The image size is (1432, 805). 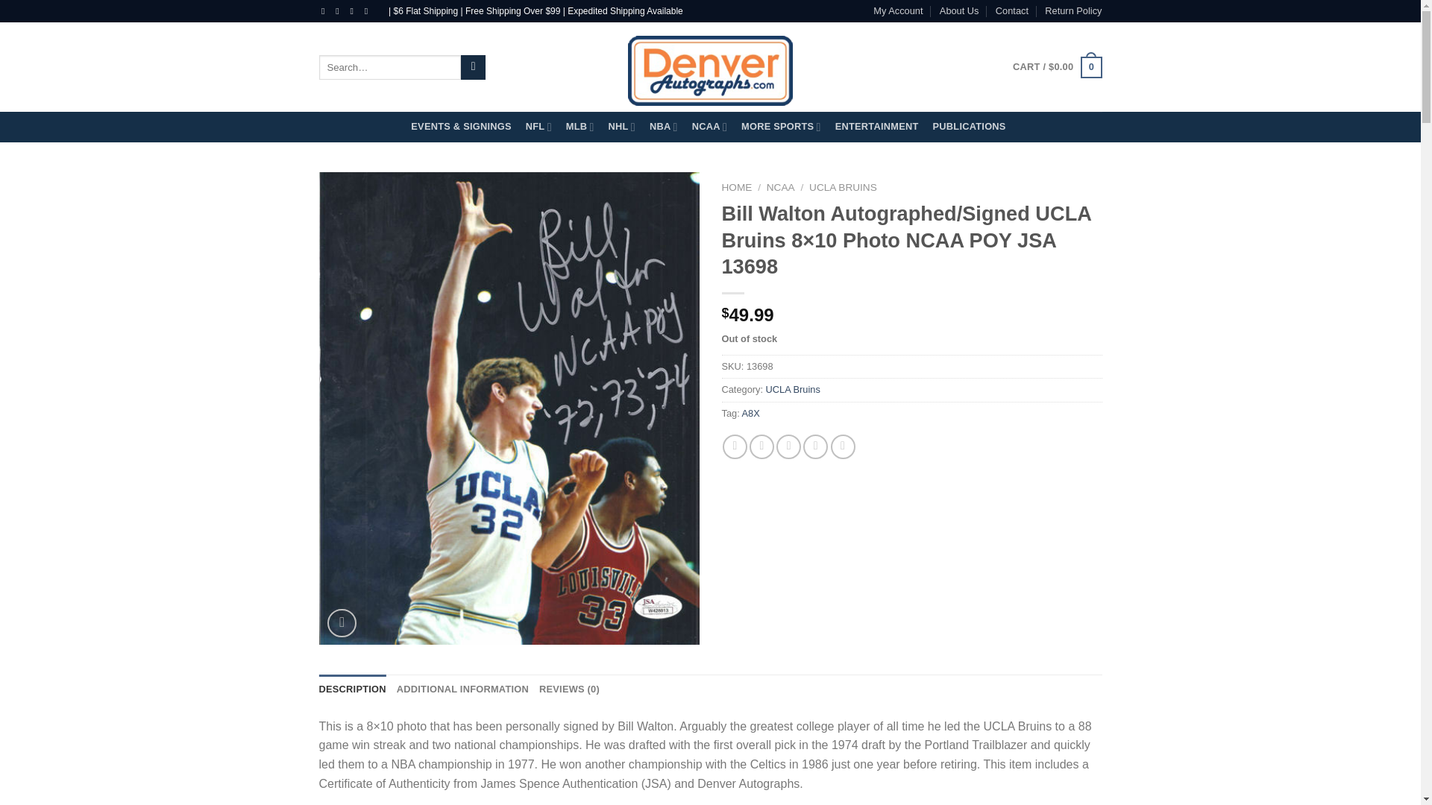 I want to click on Contact, so click(x=1011, y=11).